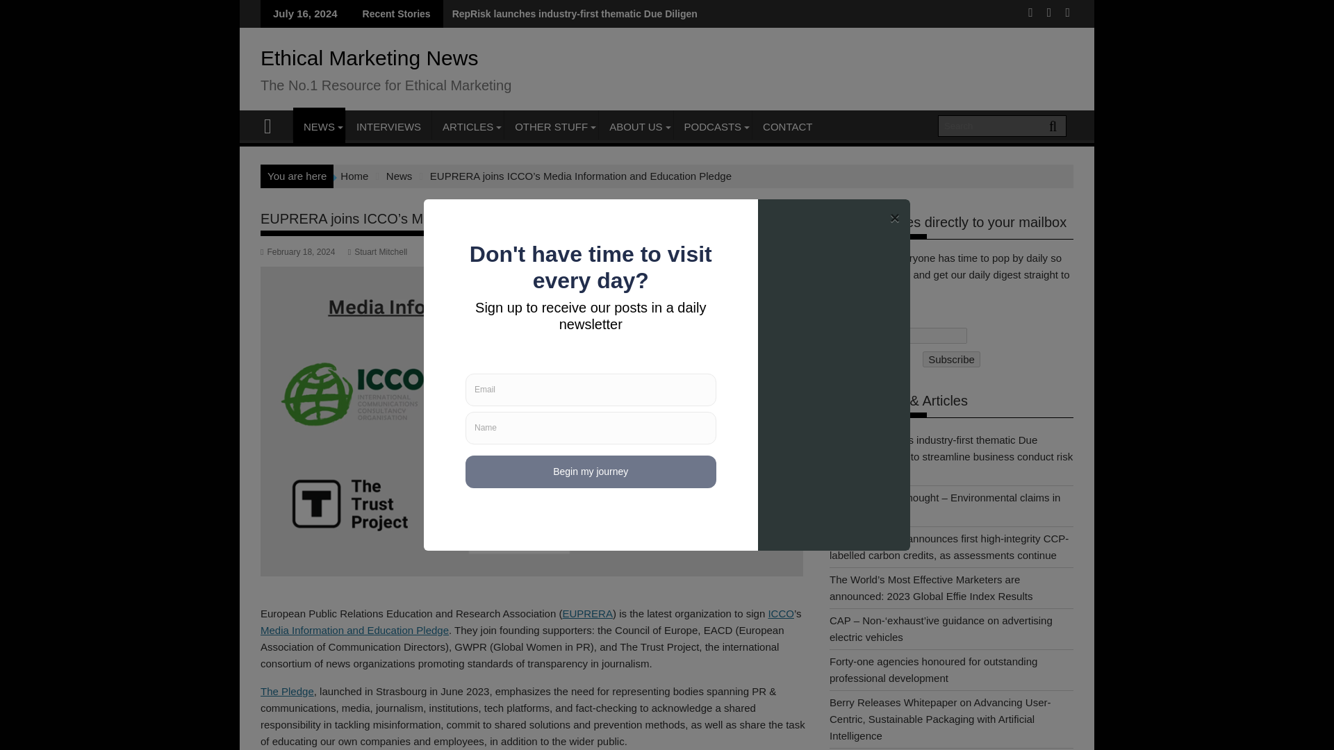  What do you see at coordinates (368, 58) in the screenshot?
I see `Ethical Marketing News` at bounding box center [368, 58].